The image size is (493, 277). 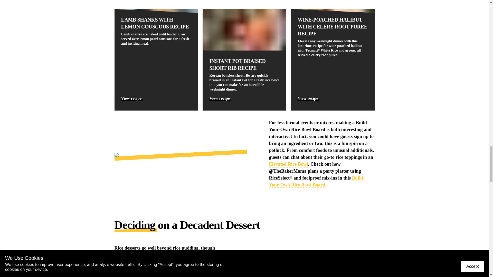 I want to click on Elevated Rice Bowl, so click(x=289, y=164).